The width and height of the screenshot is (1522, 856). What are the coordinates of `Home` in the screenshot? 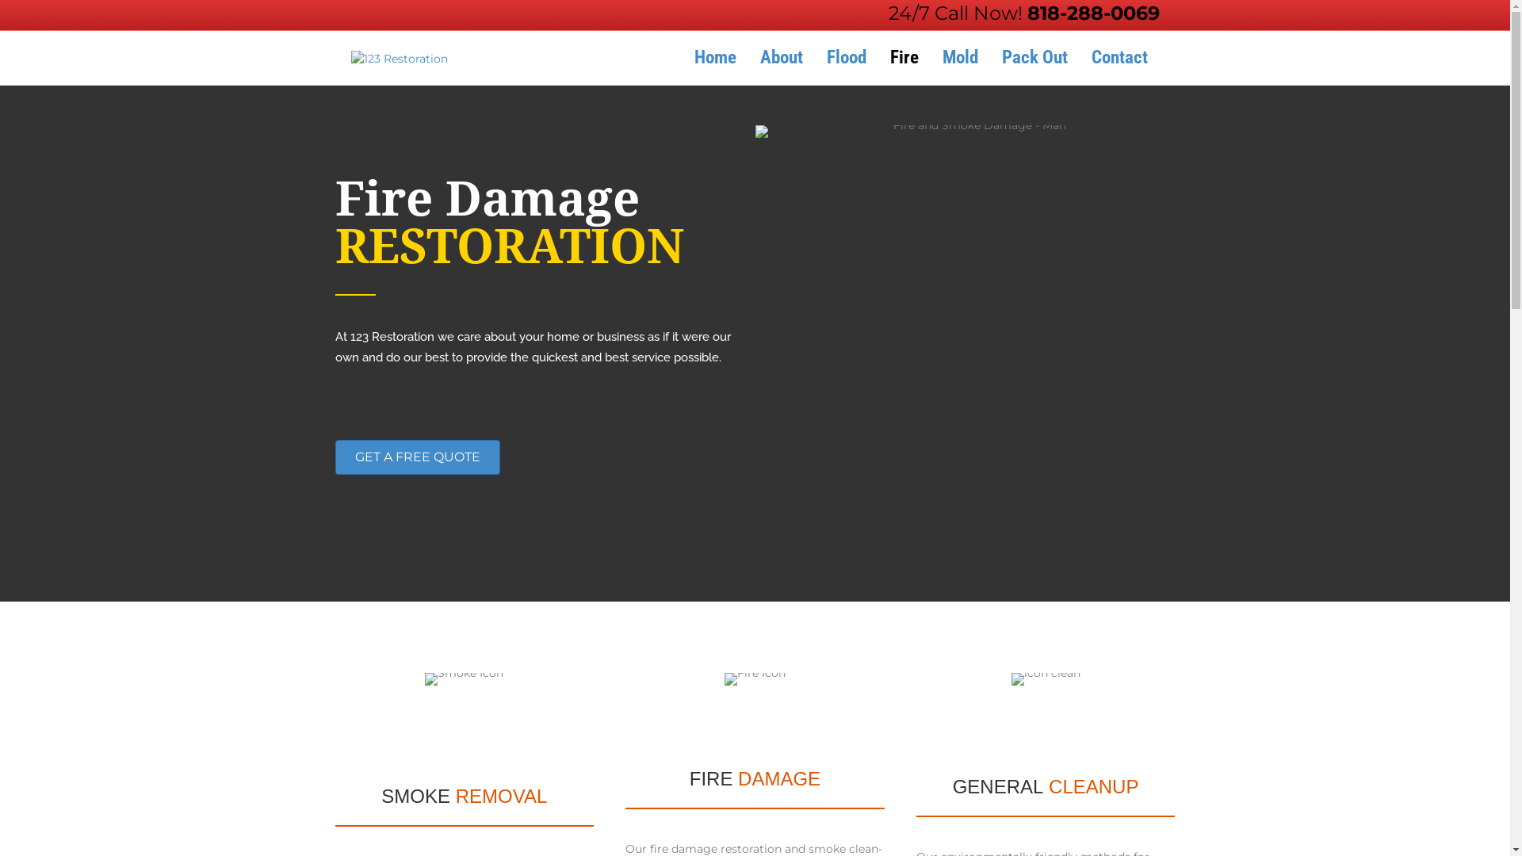 It's located at (715, 58).